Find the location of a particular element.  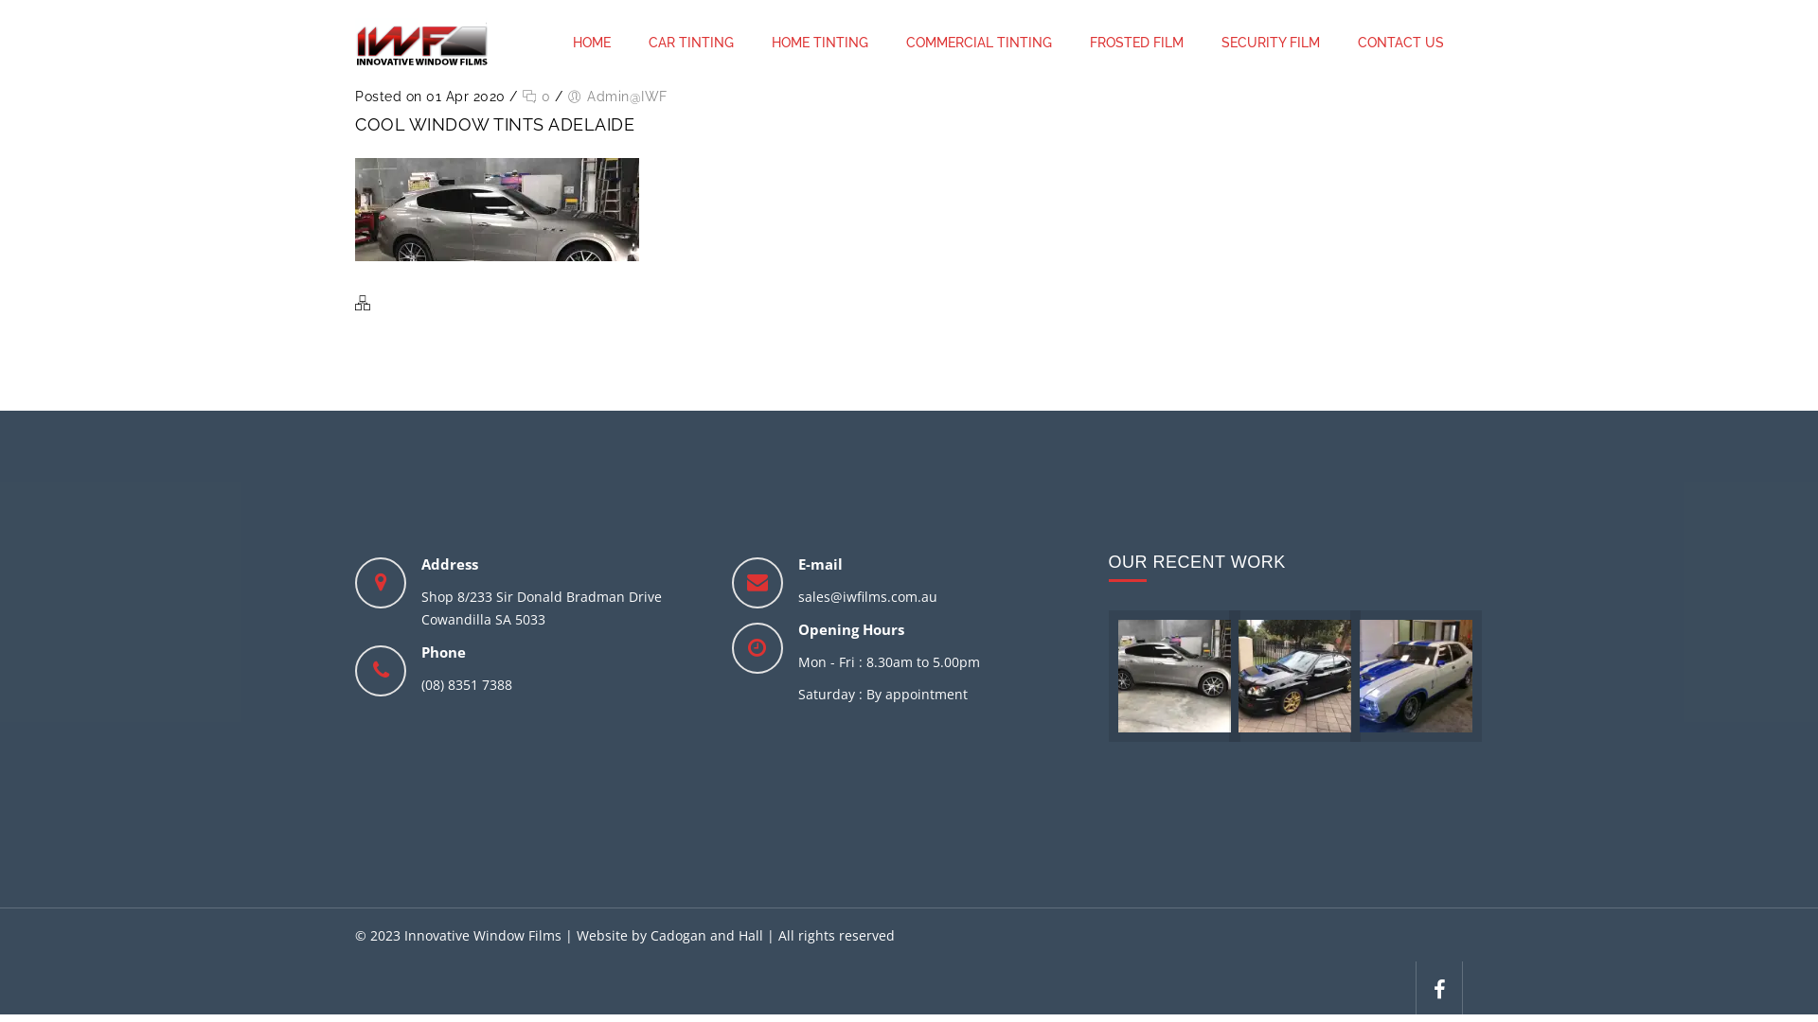

0 is located at coordinates (536, 97).